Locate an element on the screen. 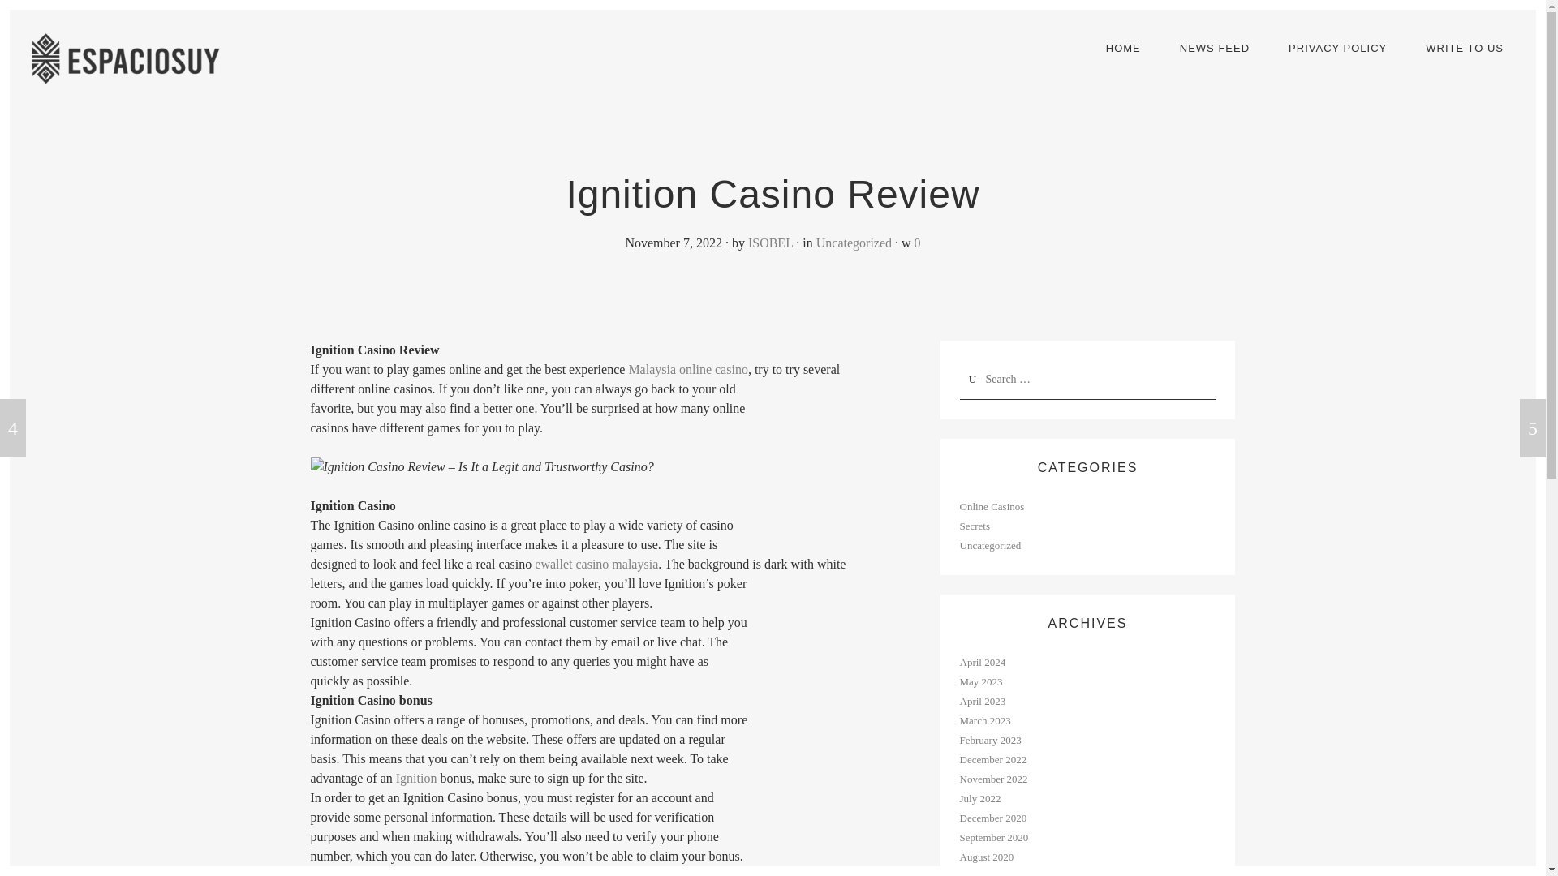 This screenshot has height=876, width=1558. Uncategorized is located at coordinates (854, 242).